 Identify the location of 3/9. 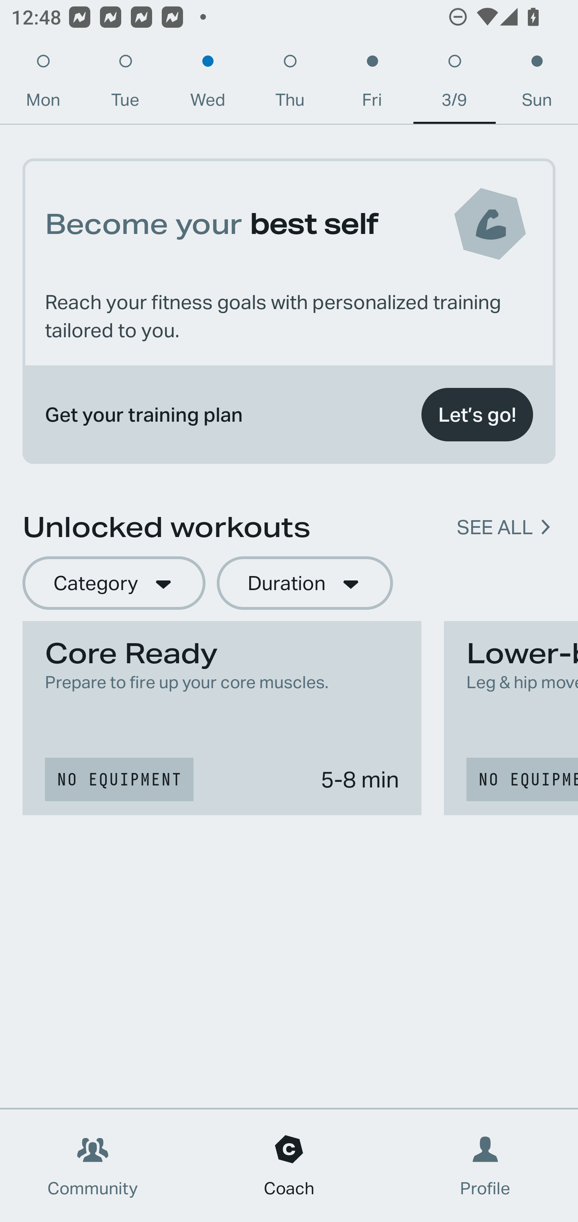
(454, 84).